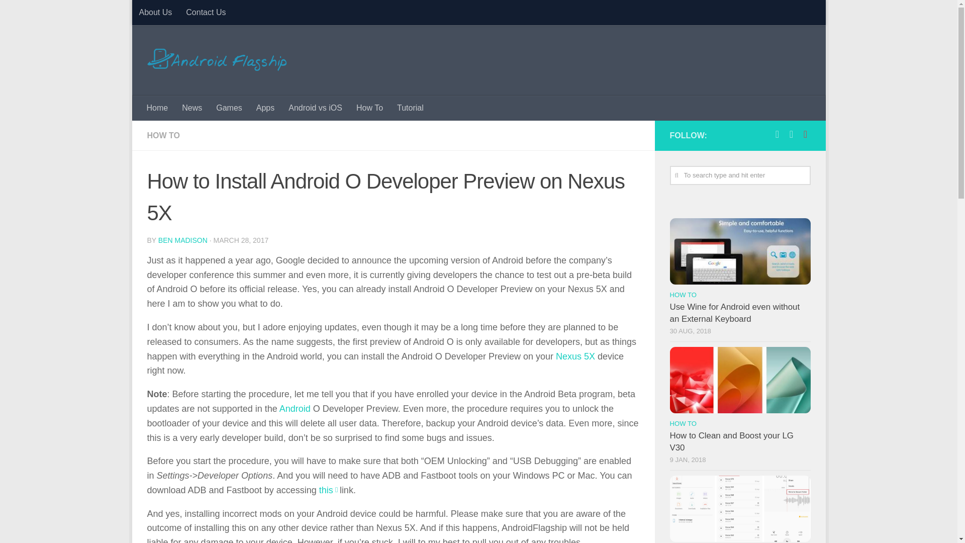 The height and width of the screenshot is (543, 965). I want to click on Android, so click(295, 408).